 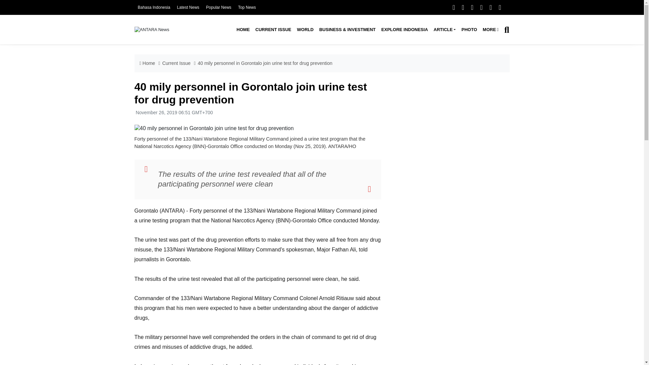 What do you see at coordinates (305, 30) in the screenshot?
I see `WORLD` at bounding box center [305, 30].